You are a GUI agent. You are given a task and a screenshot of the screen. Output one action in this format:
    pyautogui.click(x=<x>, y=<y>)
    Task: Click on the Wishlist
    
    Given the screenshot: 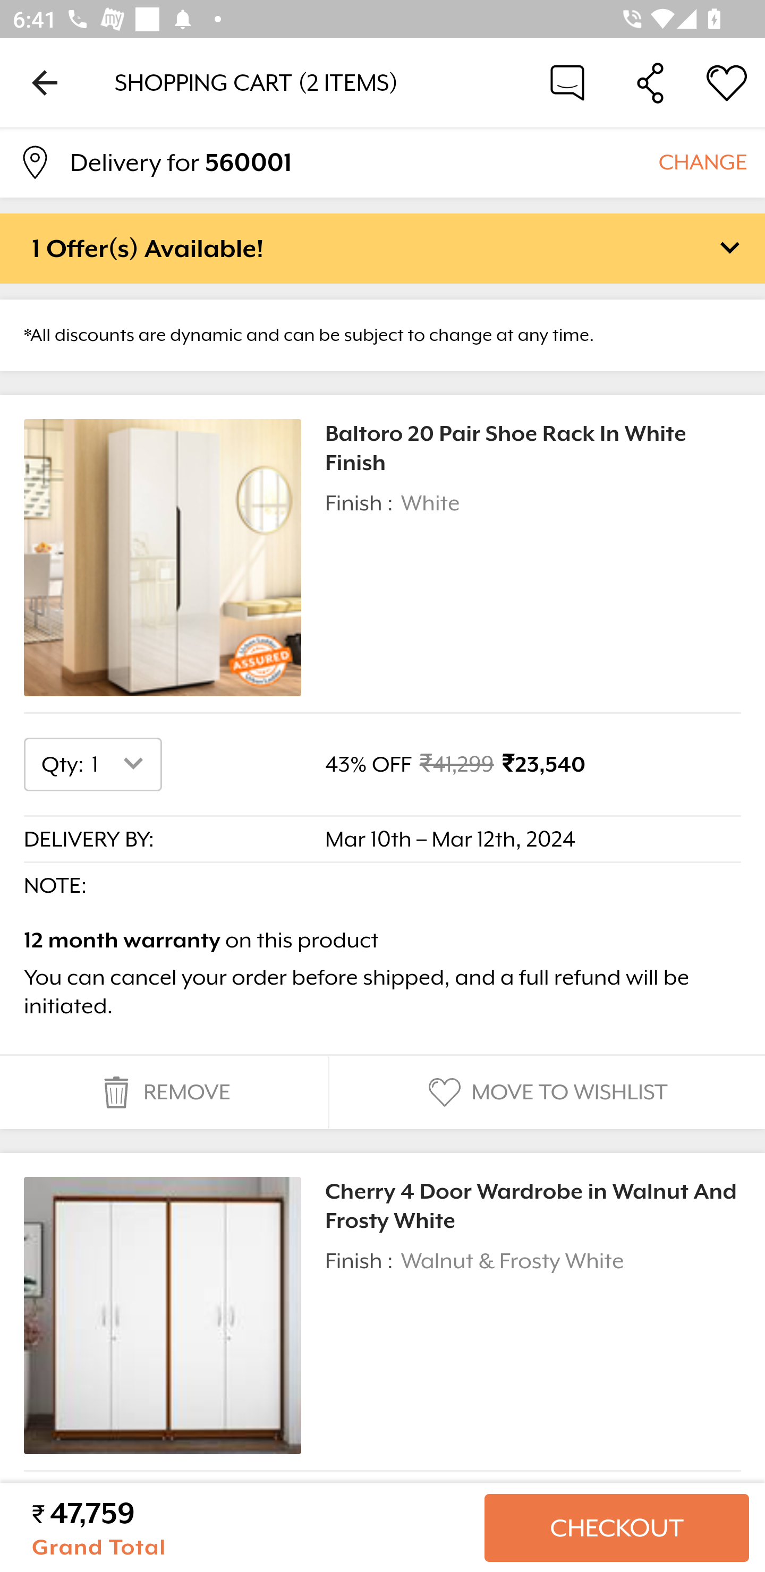 What is the action you would take?
    pyautogui.click(x=727, y=82)
    